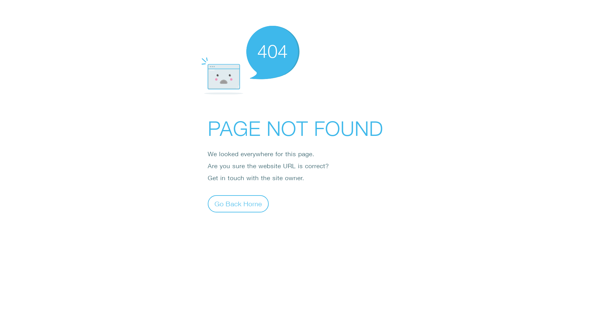  Describe the element at coordinates (238, 204) in the screenshot. I see `Go Back Home` at that location.